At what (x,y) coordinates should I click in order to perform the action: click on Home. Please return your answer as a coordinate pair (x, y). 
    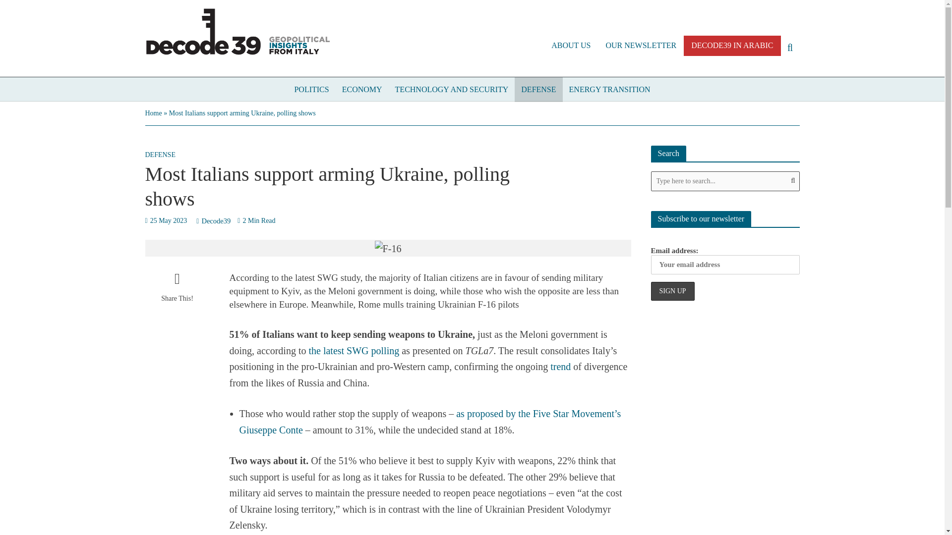
    Looking at the image, I should click on (153, 113).